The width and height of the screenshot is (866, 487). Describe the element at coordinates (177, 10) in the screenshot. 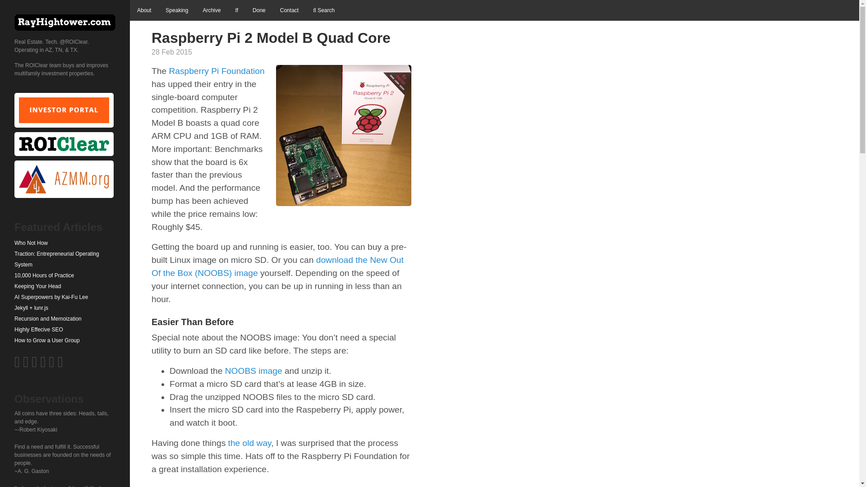

I see `Speaking` at that location.